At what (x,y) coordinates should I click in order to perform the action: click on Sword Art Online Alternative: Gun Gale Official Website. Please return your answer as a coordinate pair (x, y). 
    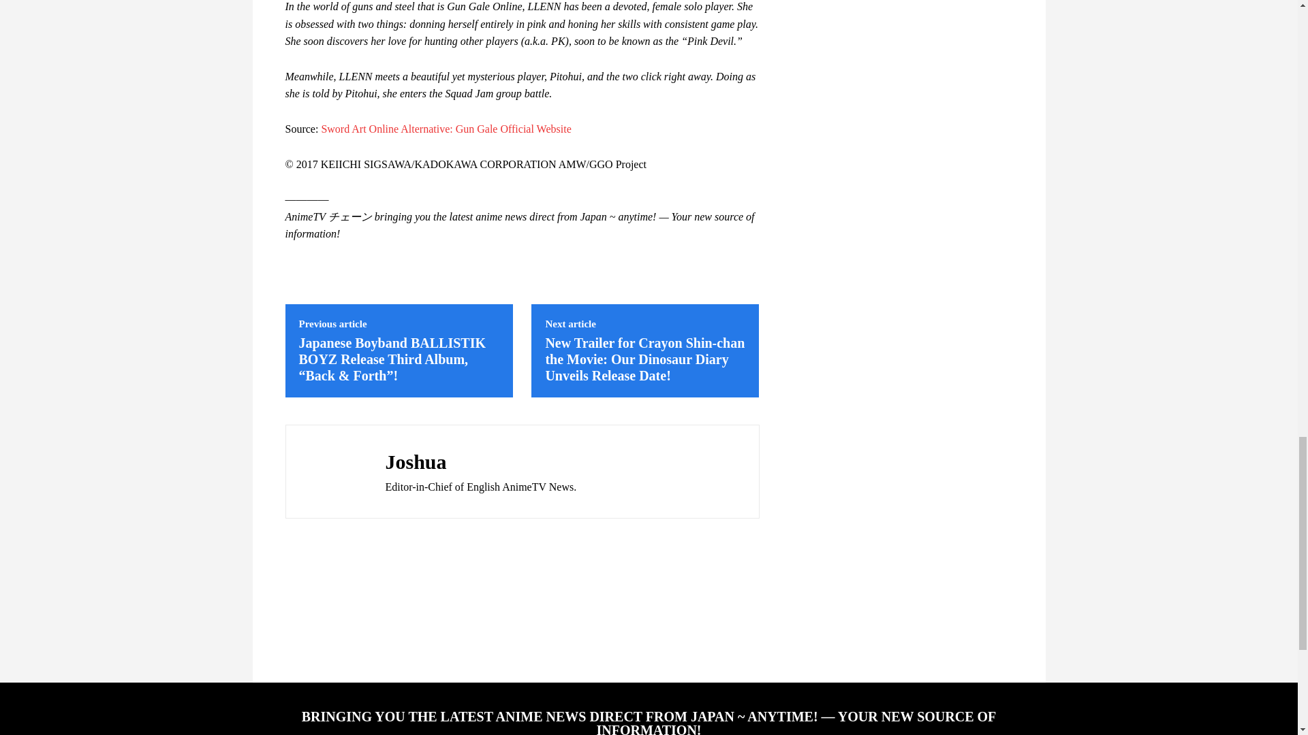
    Looking at the image, I should click on (446, 129).